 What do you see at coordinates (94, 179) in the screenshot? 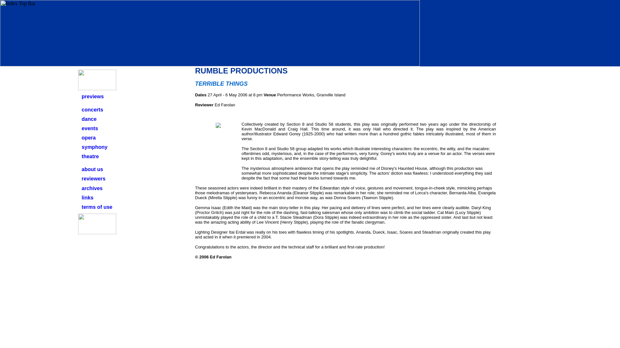
I see `reviewers` at bounding box center [94, 179].